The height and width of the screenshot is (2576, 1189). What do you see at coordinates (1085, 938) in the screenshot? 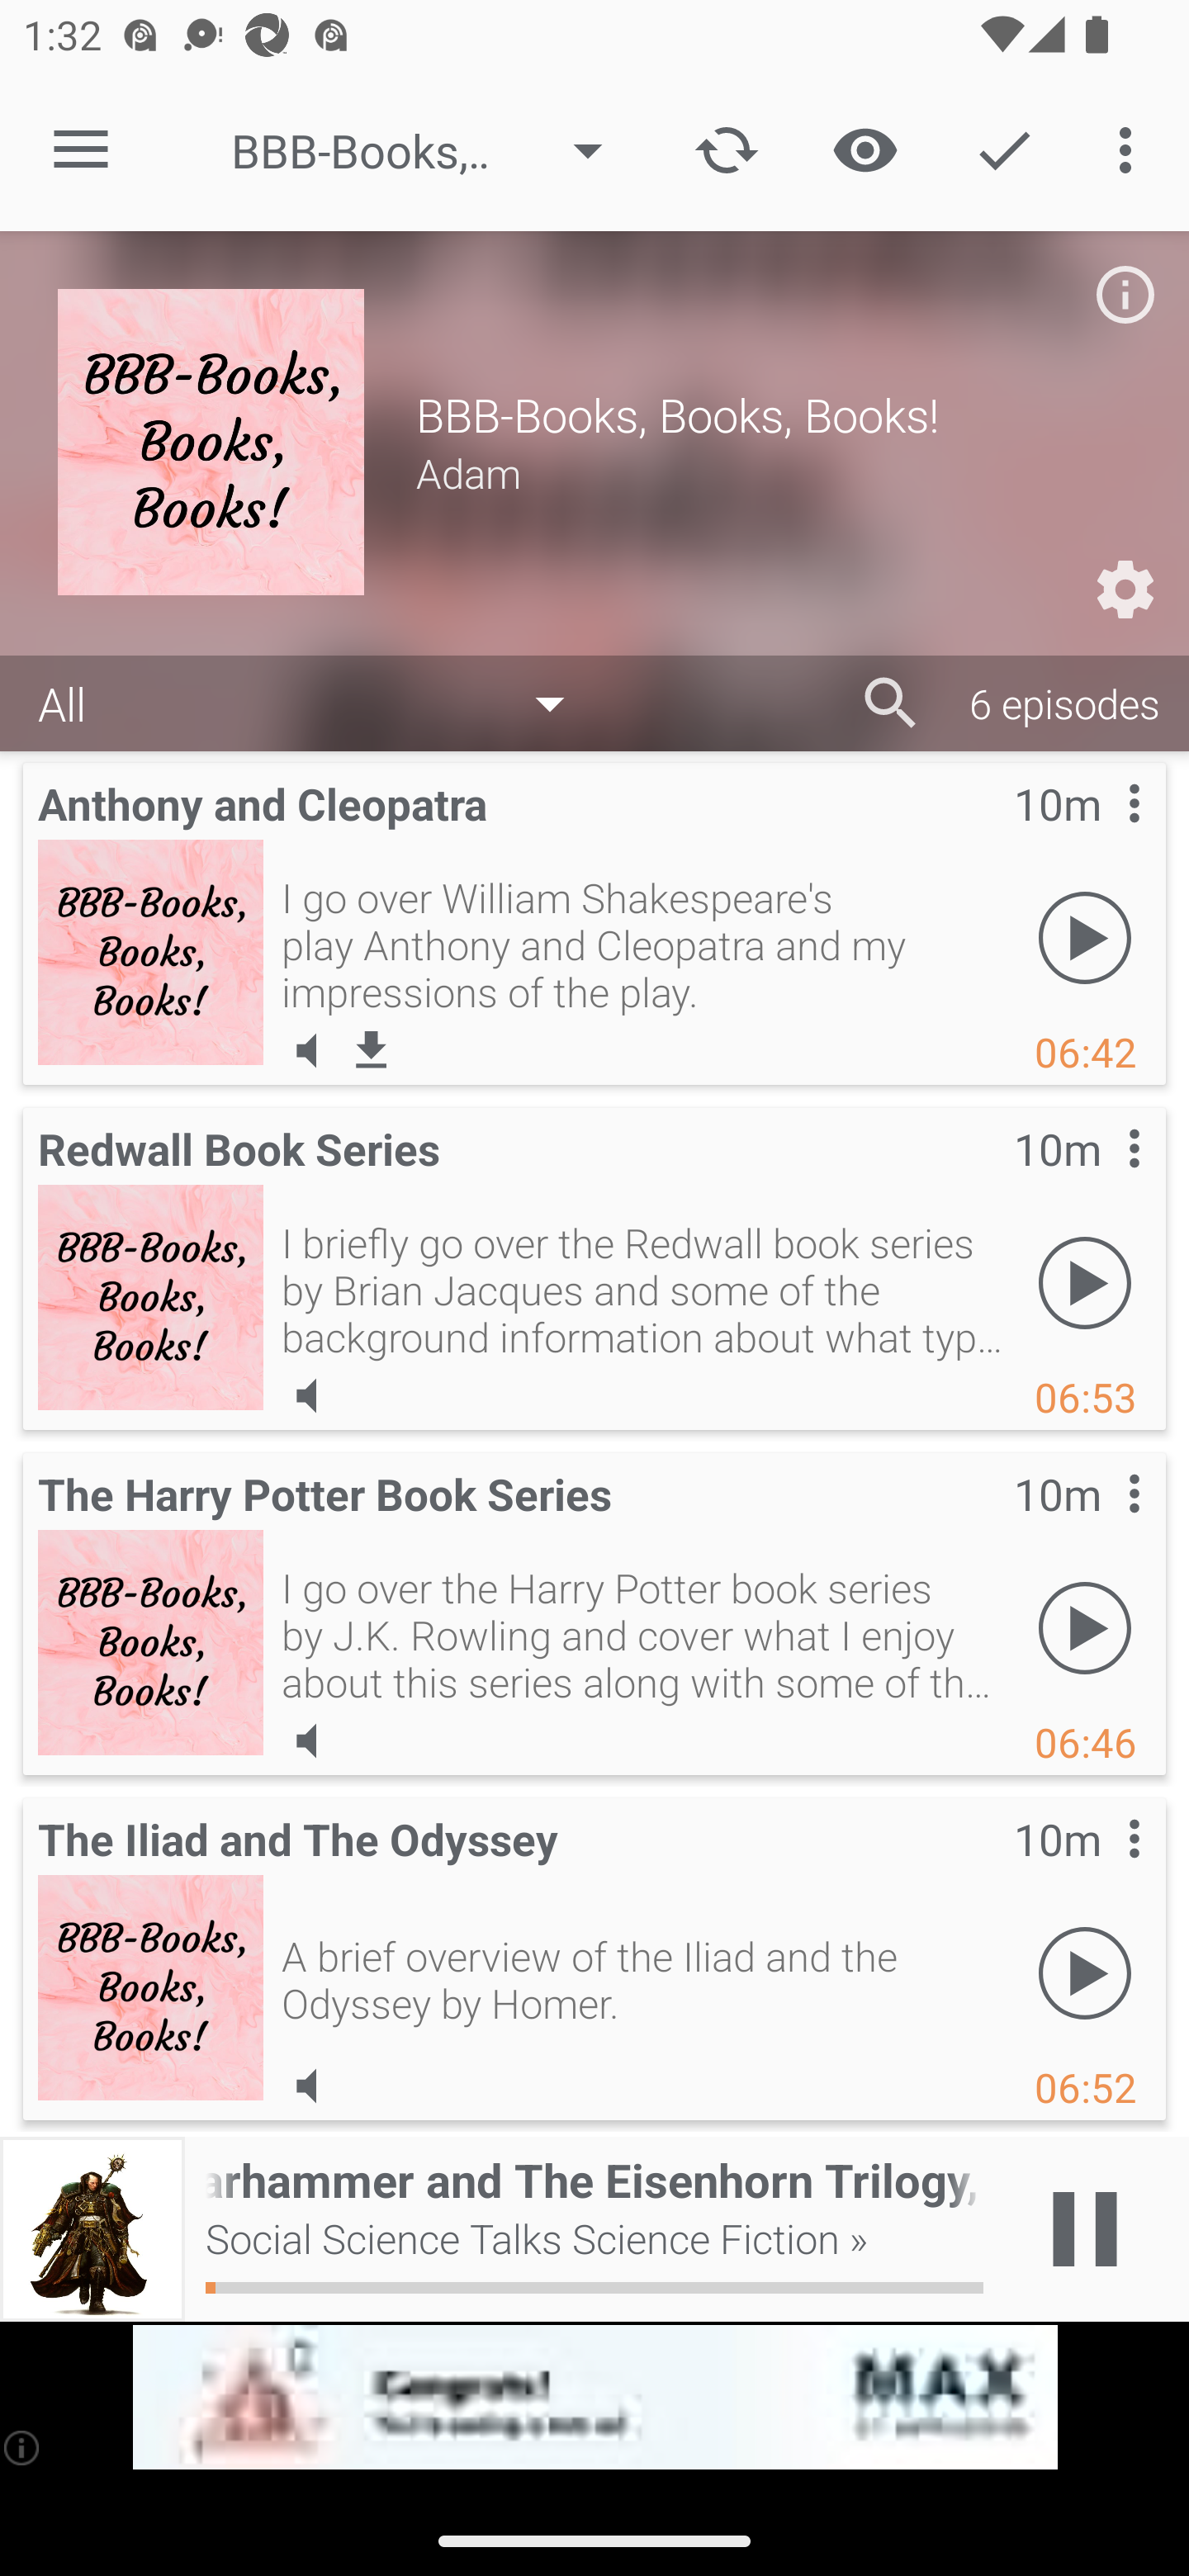
I see `Play` at bounding box center [1085, 938].